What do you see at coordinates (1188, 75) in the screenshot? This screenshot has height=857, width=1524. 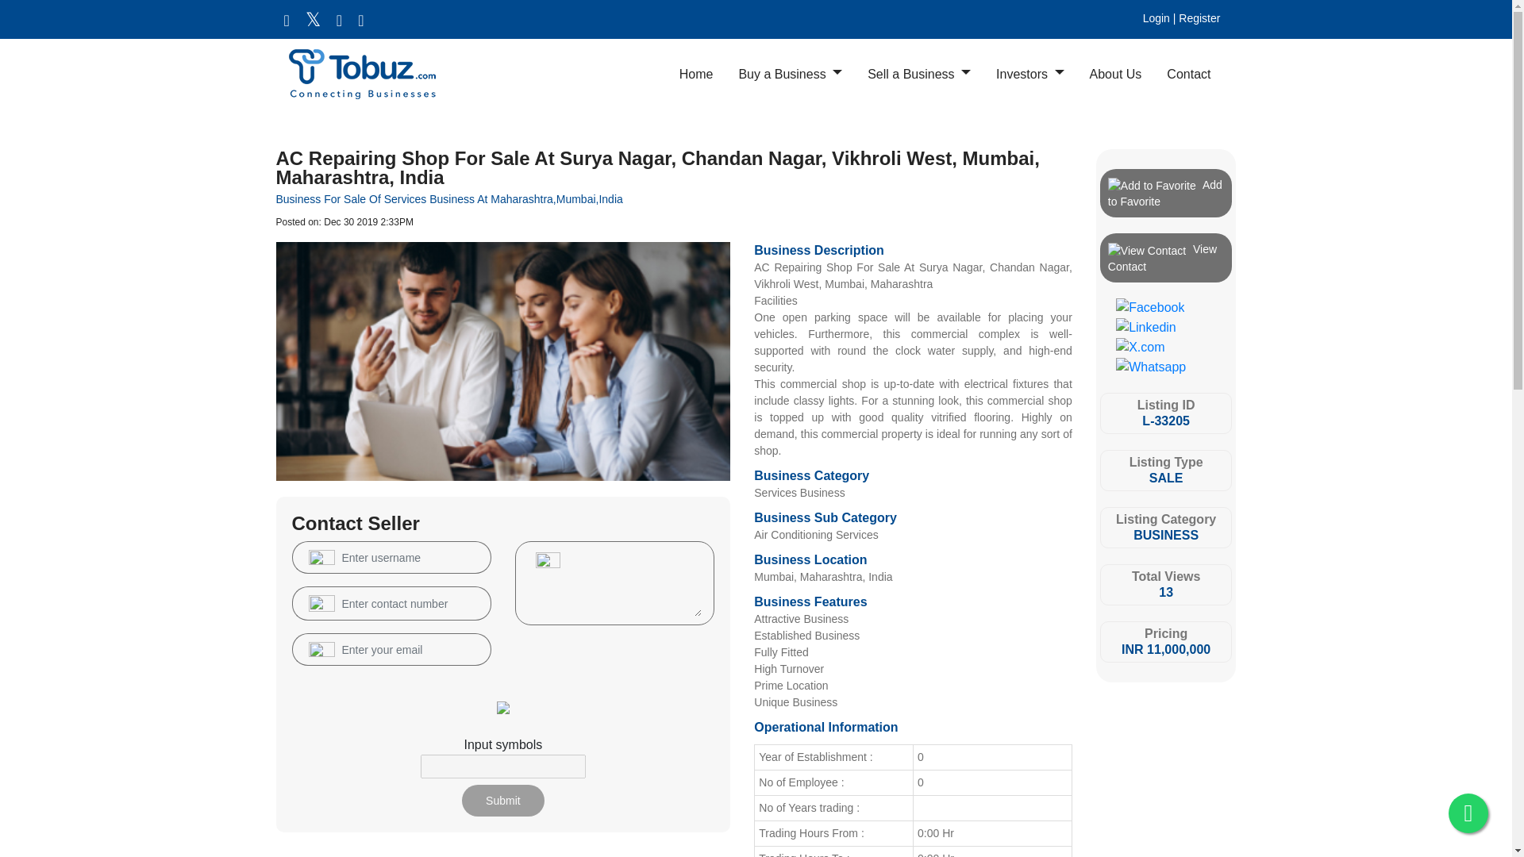 I see `Contact` at bounding box center [1188, 75].